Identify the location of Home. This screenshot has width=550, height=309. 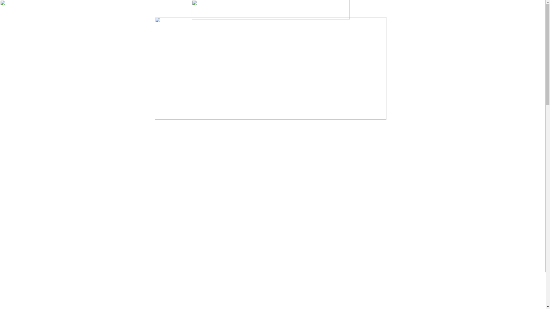
(199, 7).